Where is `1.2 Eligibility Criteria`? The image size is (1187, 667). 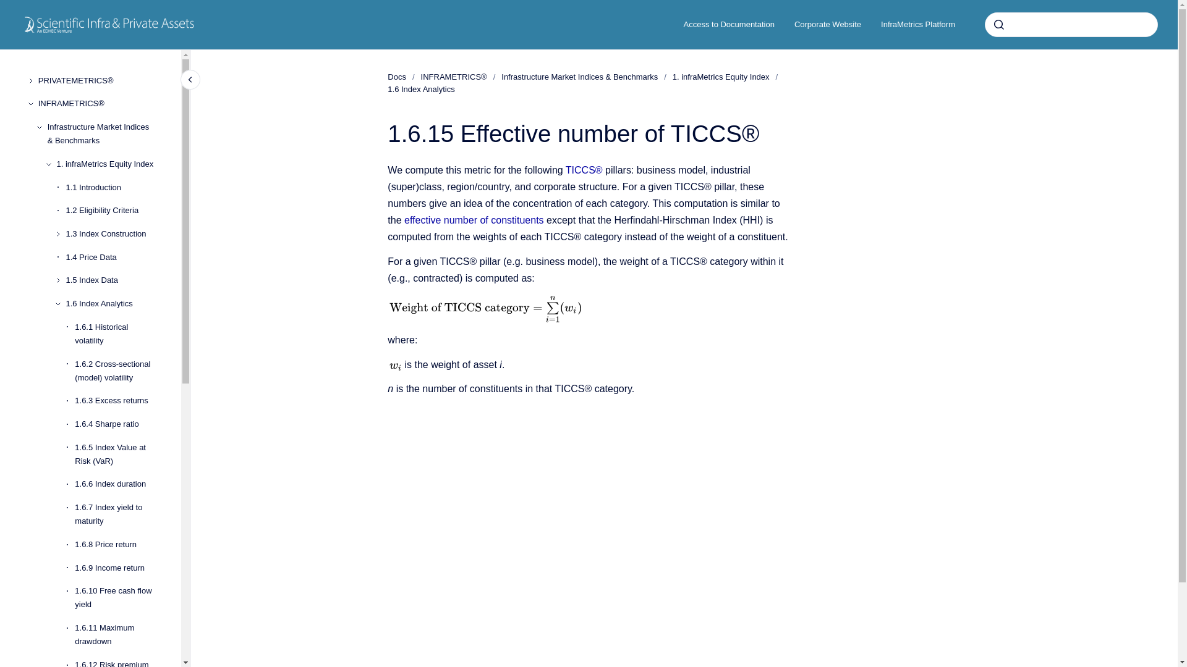 1.2 Eligibility Criteria is located at coordinates (113, 211).